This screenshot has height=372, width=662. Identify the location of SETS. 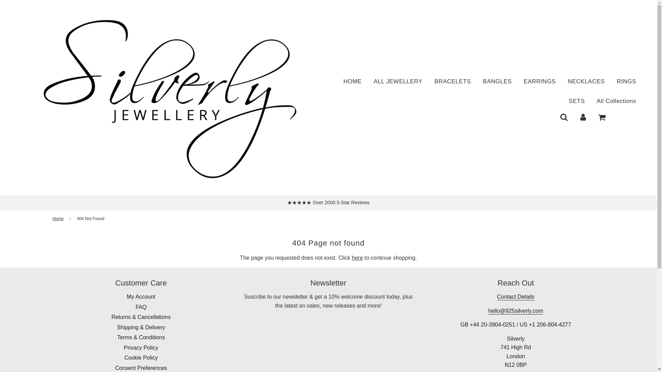
(576, 101).